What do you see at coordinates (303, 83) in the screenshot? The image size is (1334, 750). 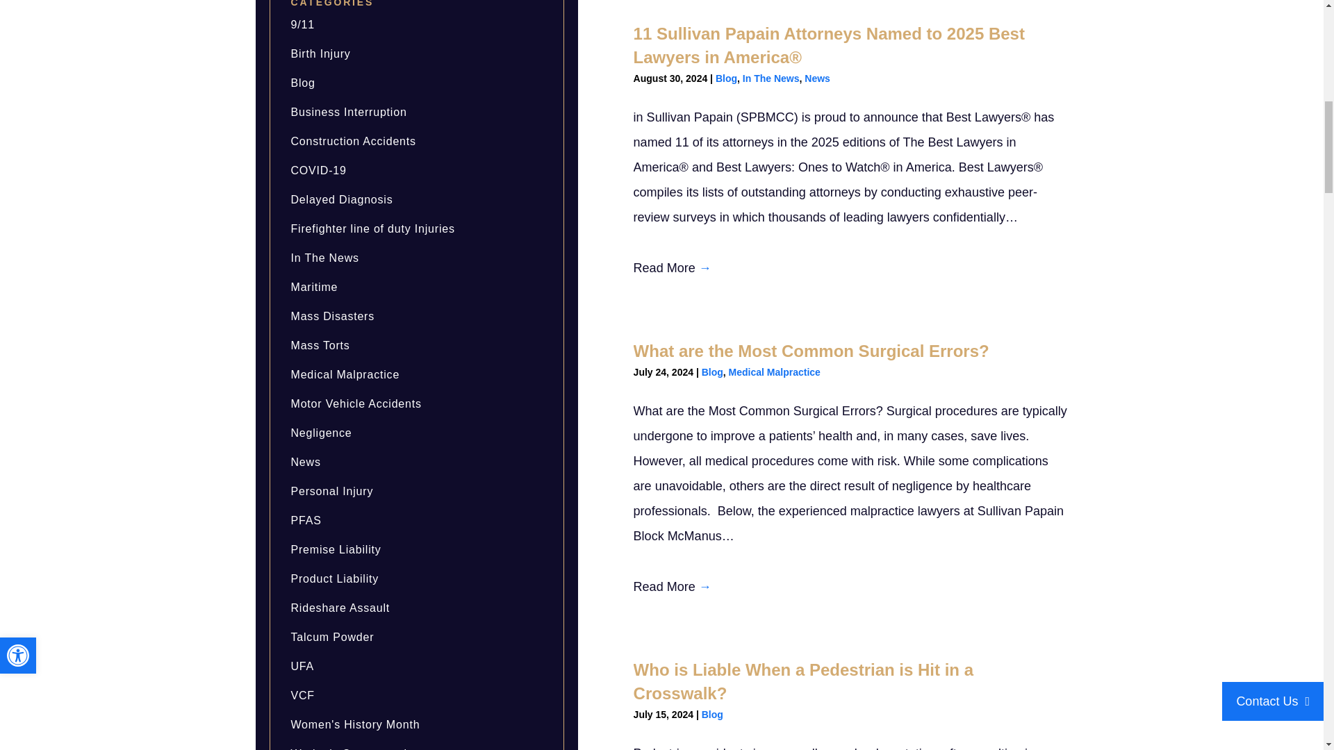 I see `Blog` at bounding box center [303, 83].